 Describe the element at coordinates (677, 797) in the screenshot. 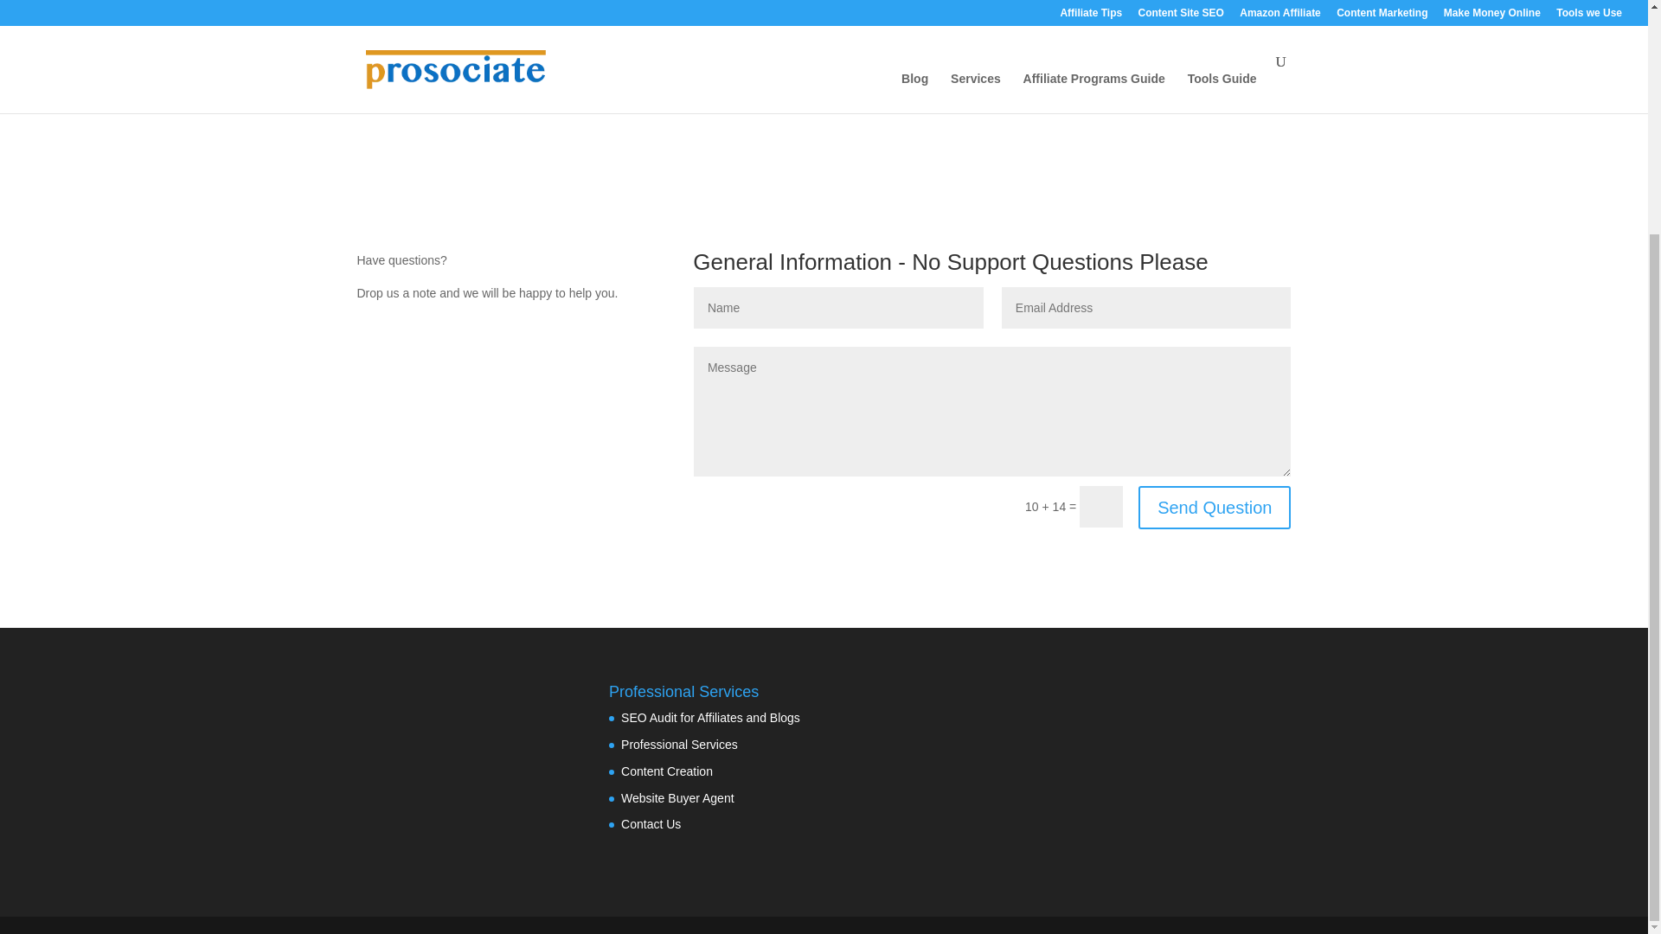

I see `Website Buyer Agent` at that location.